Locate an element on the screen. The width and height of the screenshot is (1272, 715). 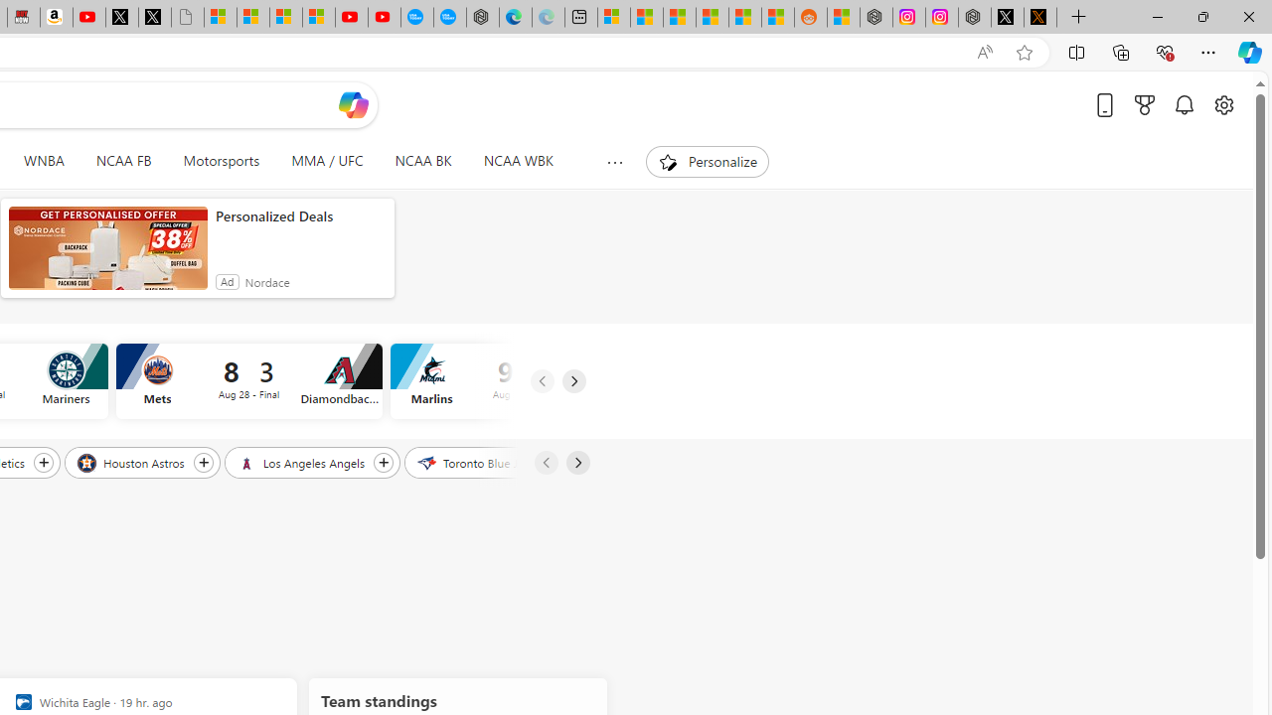
Follow Houston Astros is located at coordinates (203, 462).